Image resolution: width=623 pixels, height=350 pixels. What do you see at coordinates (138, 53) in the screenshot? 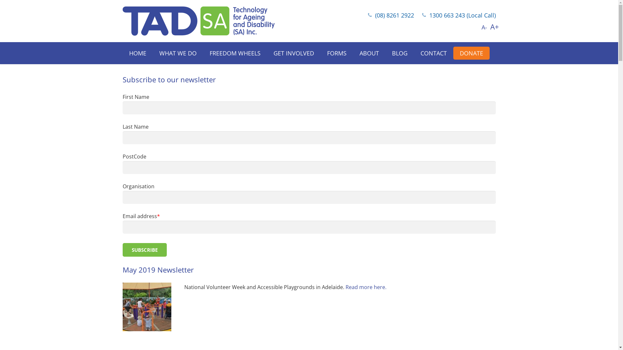
I see `HOME` at bounding box center [138, 53].